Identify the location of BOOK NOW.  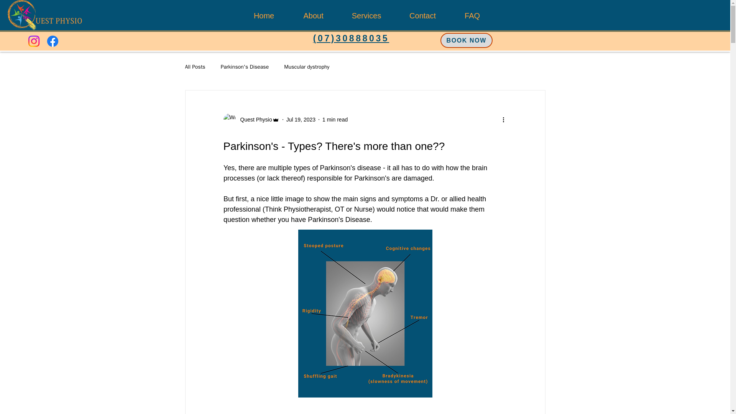
(466, 41).